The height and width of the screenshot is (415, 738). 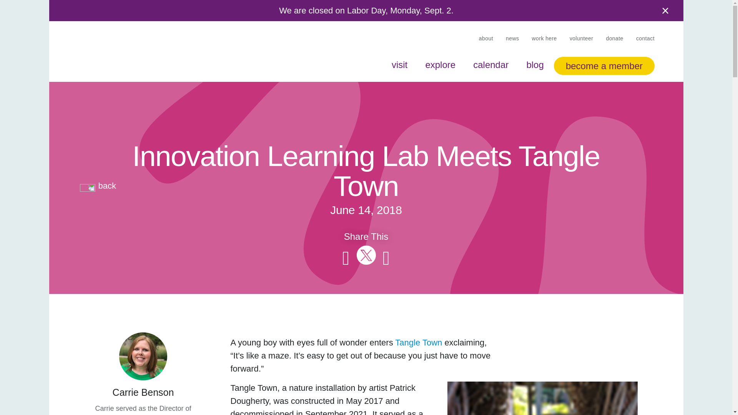 What do you see at coordinates (490, 64) in the screenshot?
I see `calendar` at bounding box center [490, 64].